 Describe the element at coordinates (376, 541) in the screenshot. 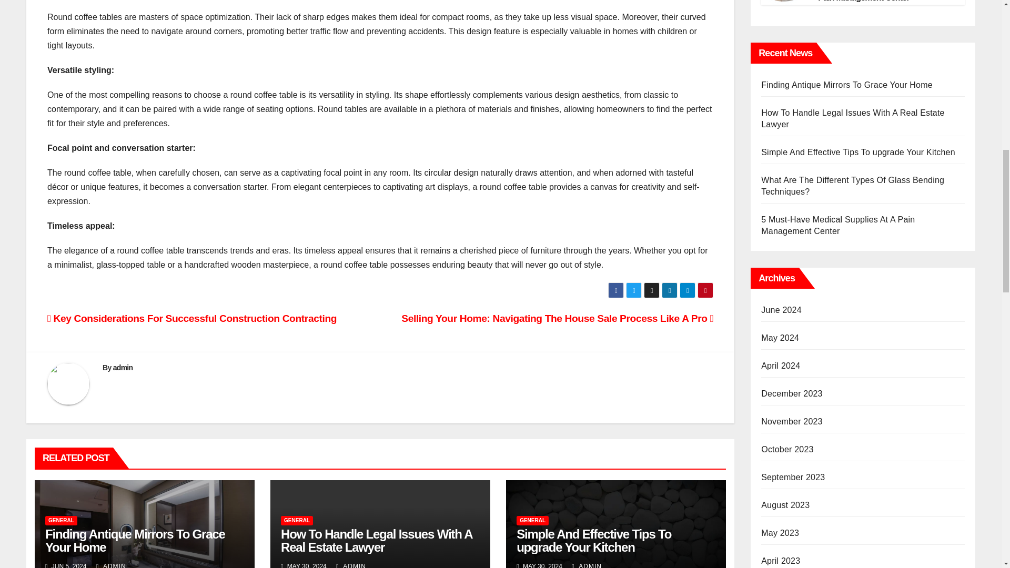

I see `How To Handle Legal Issues With A Real Estate Lawyer` at that location.